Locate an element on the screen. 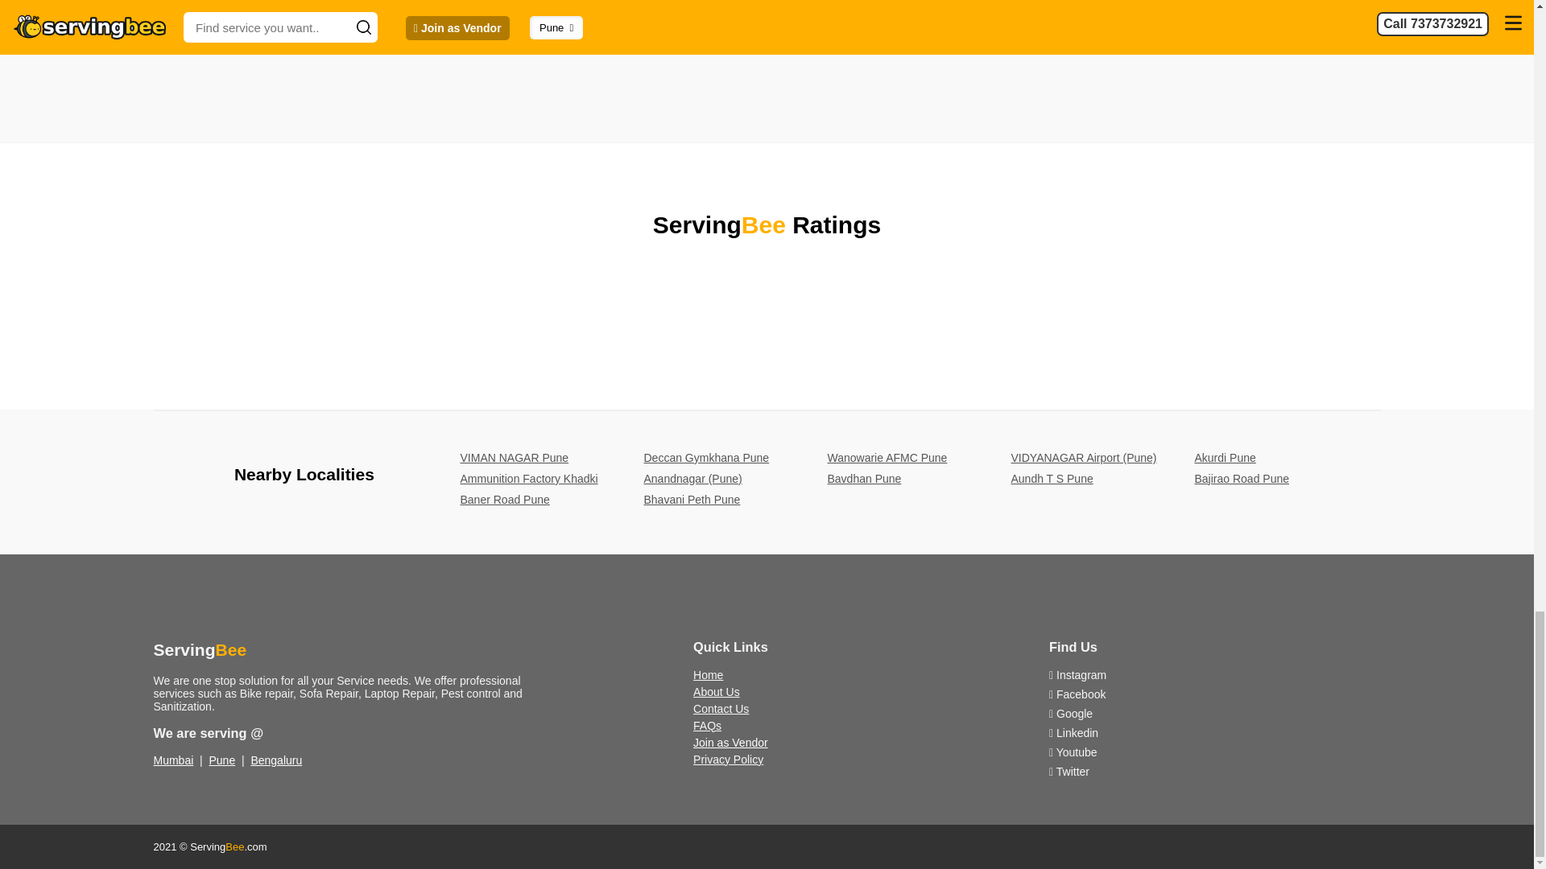 The image size is (1546, 869). Instagram is located at coordinates (1077, 674).